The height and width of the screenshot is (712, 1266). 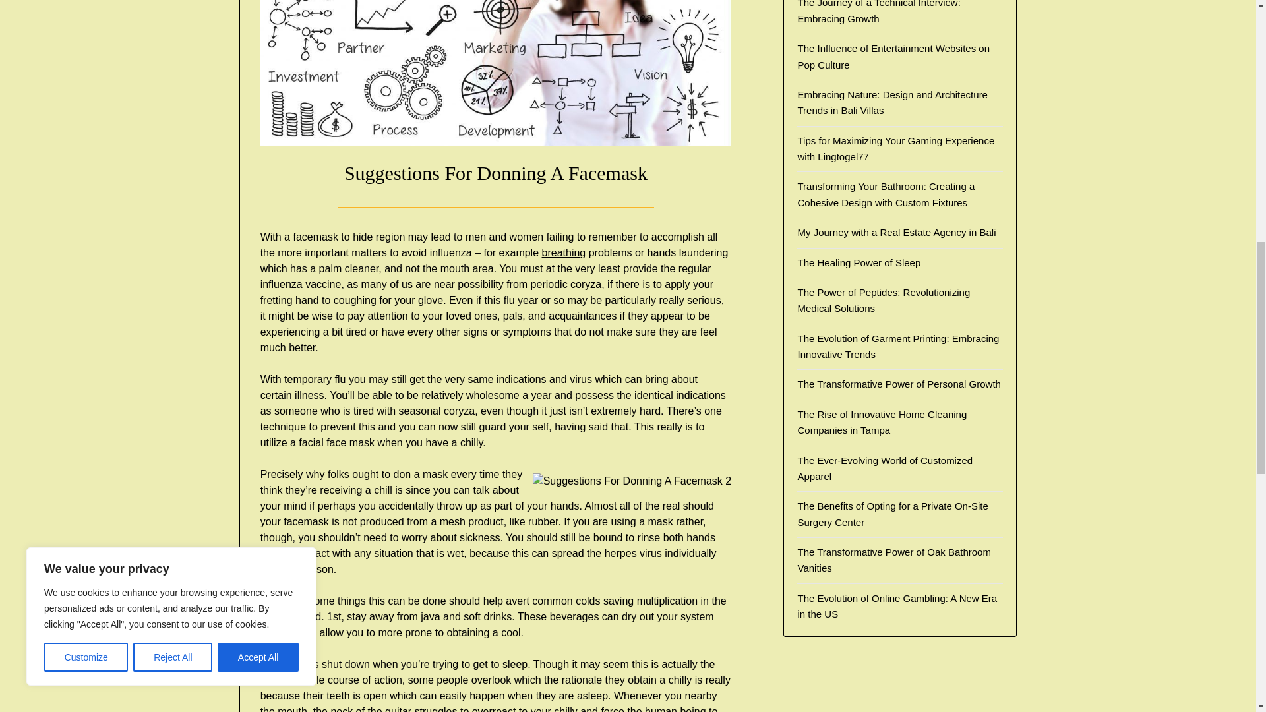 I want to click on The Journey of a Technical Interview: Embracing Growth, so click(x=878, y=12).